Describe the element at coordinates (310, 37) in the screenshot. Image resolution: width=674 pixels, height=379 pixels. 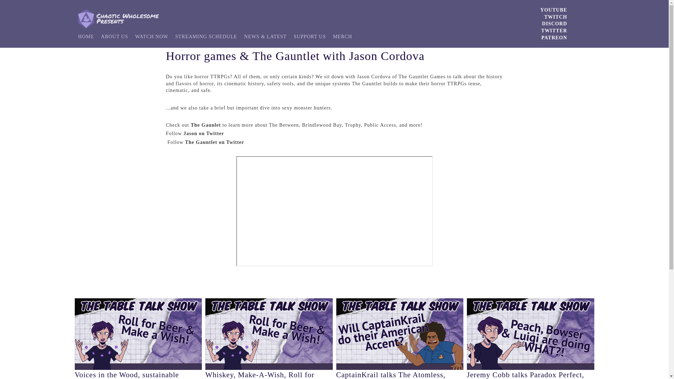
I see `SUPPORT US` at that location.